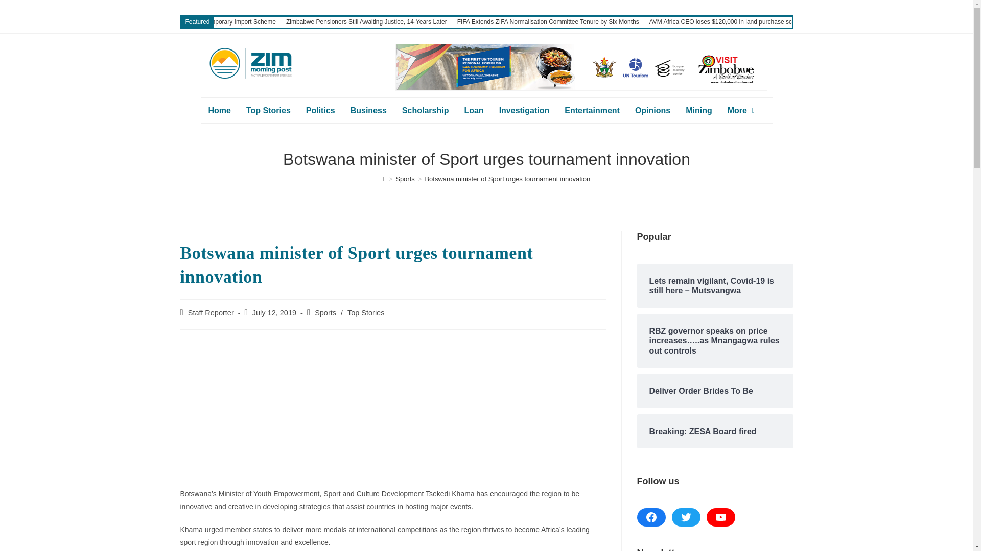 This screenshot has height=551, width=981. What do you see at coordinates (368, 110) in the screenshot?
I see `Business` at bounding box center [368, 110].